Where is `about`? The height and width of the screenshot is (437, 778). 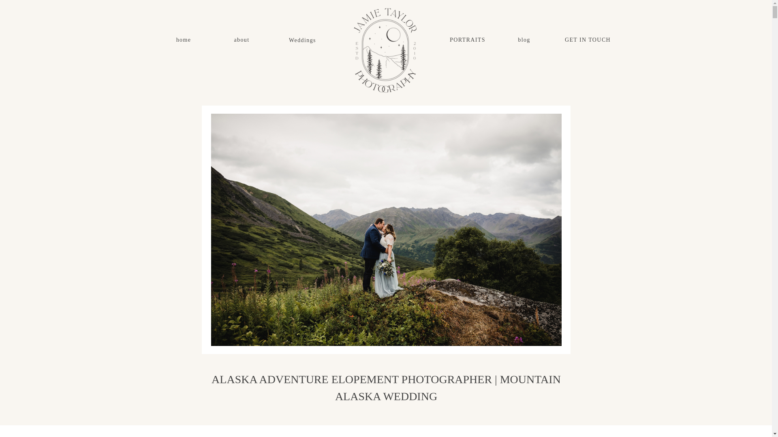 about is located at coordinates (242, 44).